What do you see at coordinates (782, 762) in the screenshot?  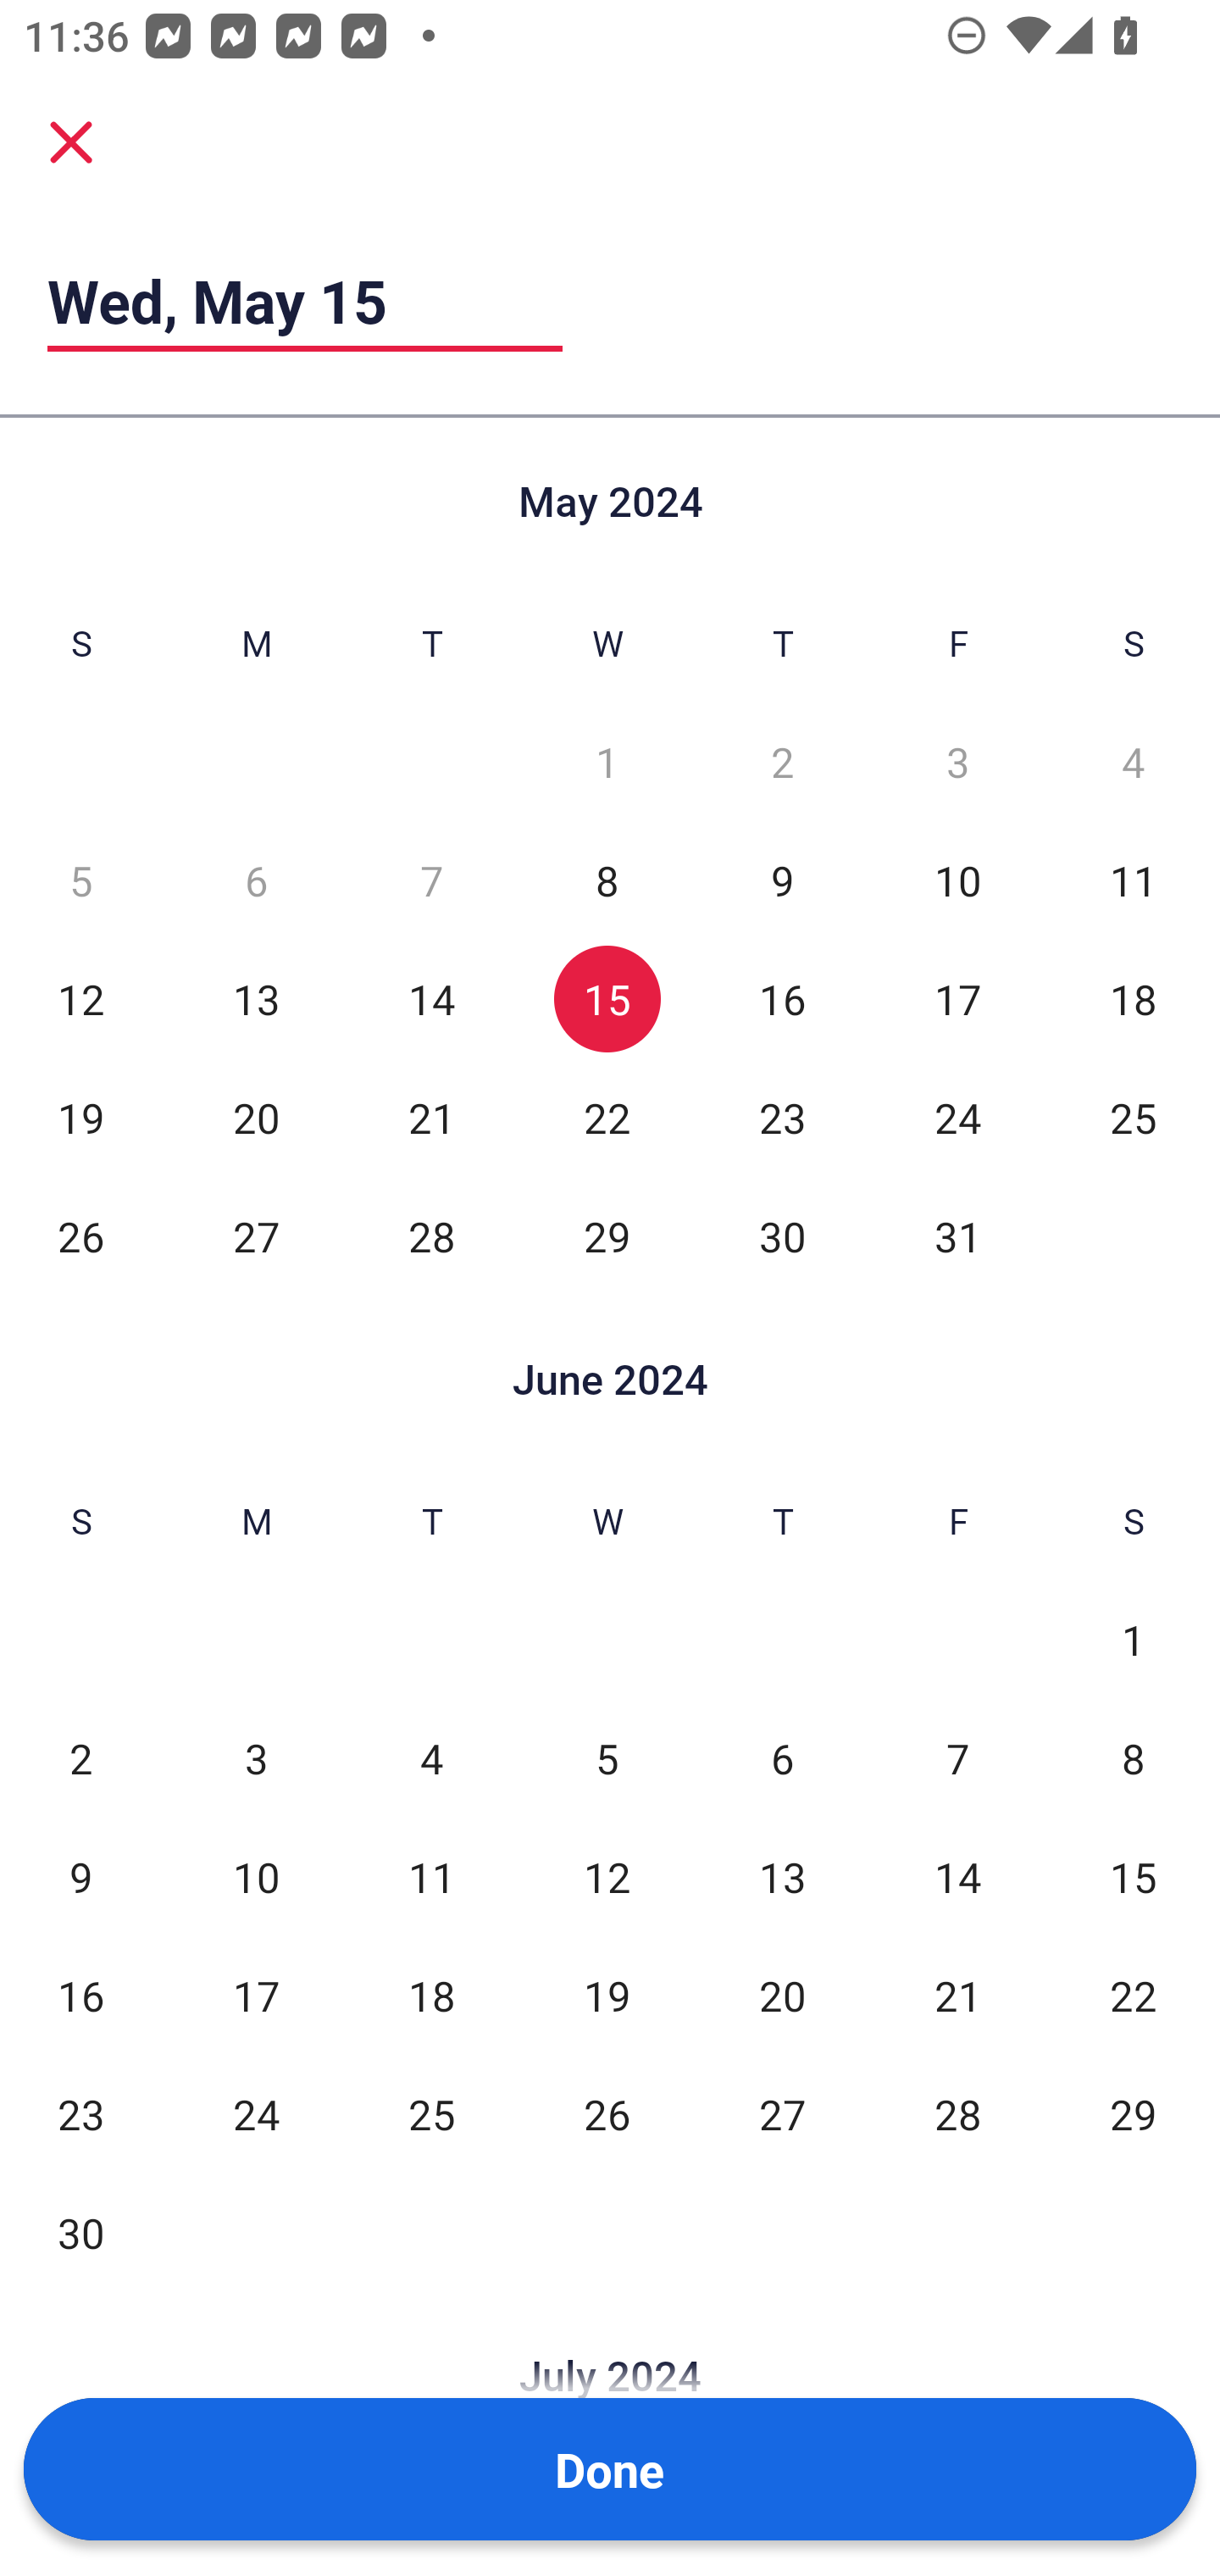 I see `2 Thu, May 2, Not Selected` at bounding box center [782, 762].